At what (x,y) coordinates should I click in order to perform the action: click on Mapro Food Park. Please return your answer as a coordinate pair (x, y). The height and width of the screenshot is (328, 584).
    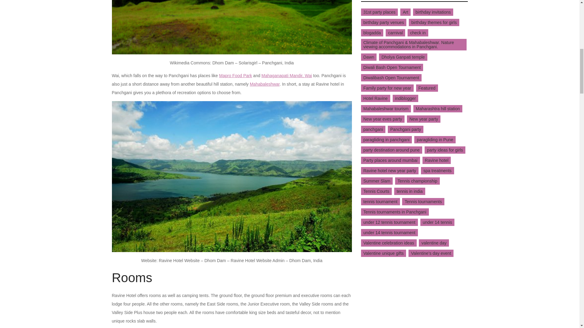
    Looking at the image, I should click on (235, 75).